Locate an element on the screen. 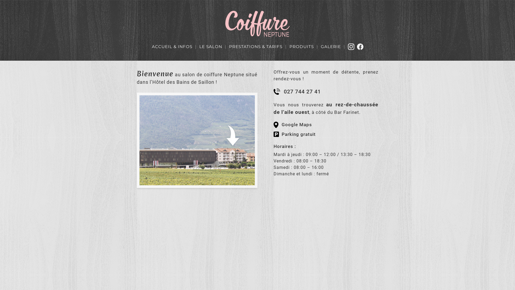  GALERIE is located at coordinates (331, 47).